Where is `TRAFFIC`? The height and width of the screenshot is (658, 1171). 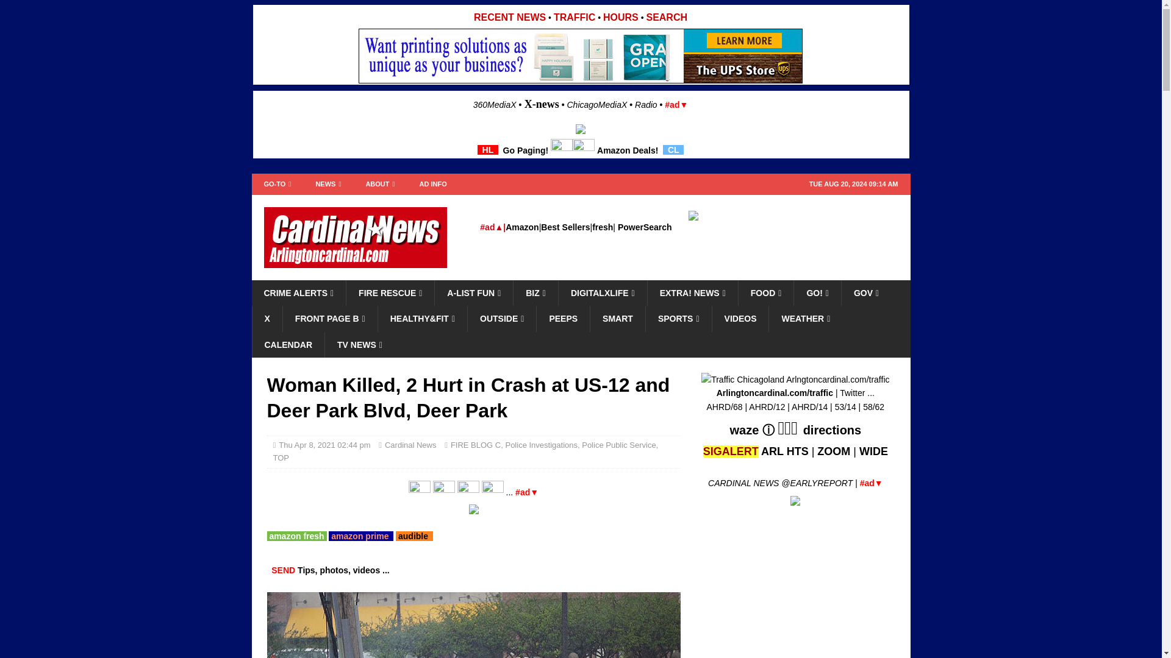
TRAFFIC is located at coordinates (575, 17).